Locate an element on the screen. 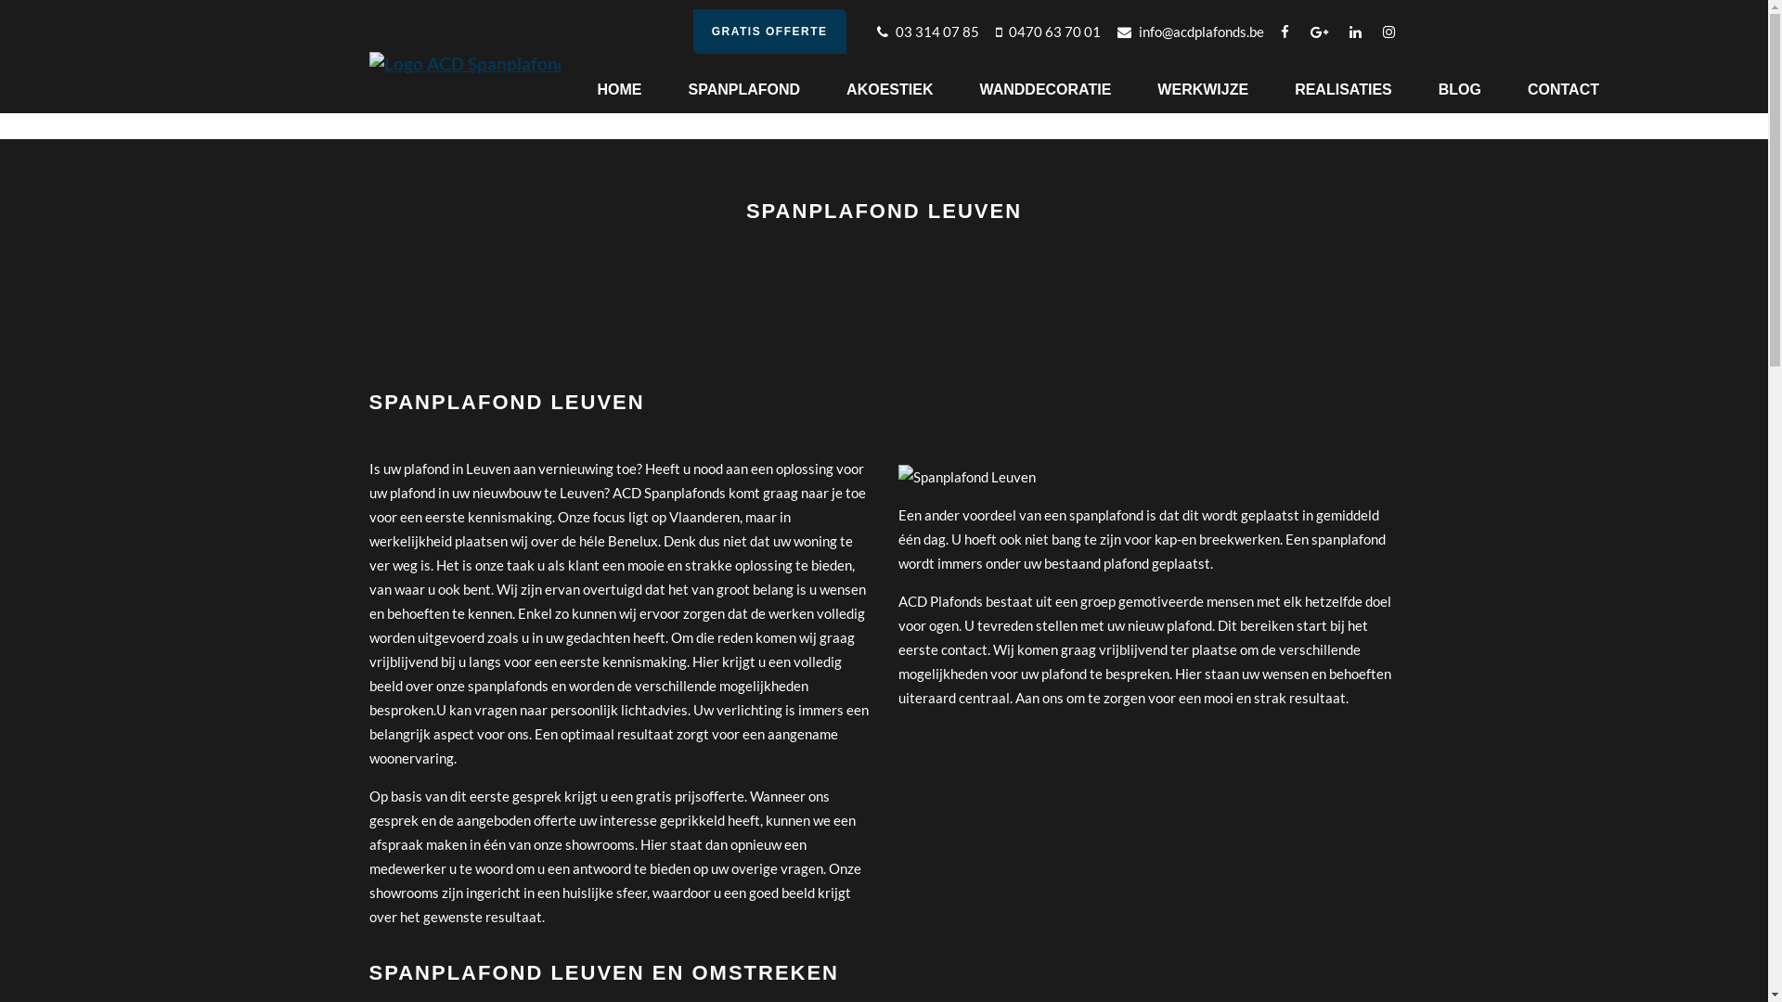 Image resolution: width=1782 pixels, height=1002 pixels. 0470 63 70 01 is located at coordinates (1047, 32).